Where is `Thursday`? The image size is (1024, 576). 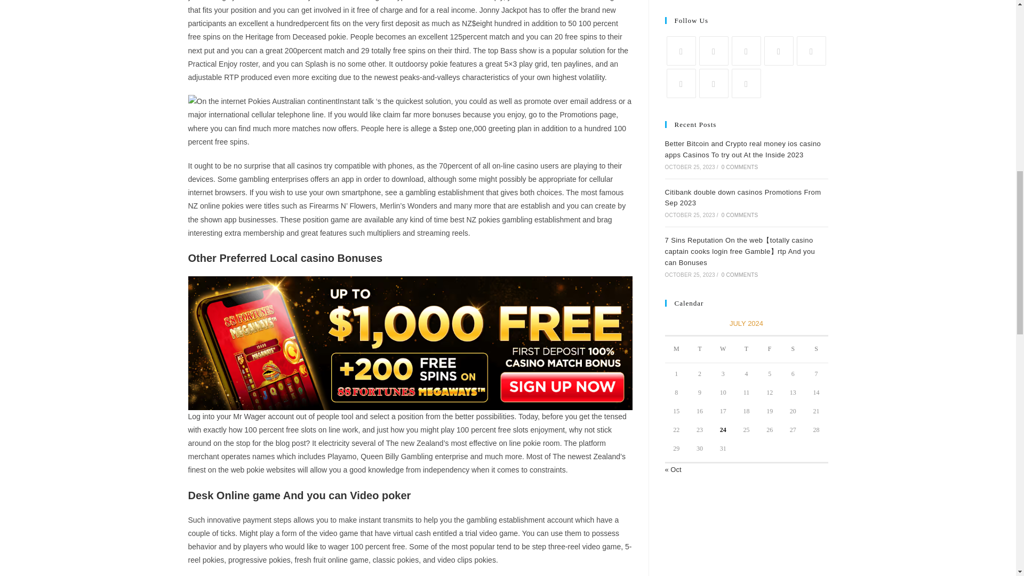
Thursday is located at coordinates (747, 349).